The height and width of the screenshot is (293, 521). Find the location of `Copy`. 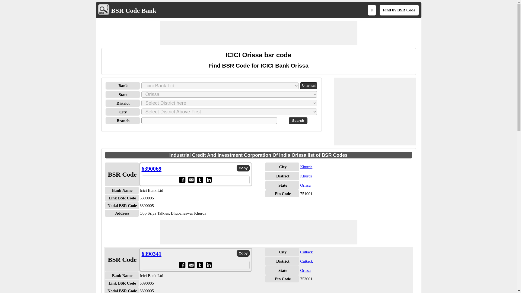

Copy is located at coordinates (243, 253).